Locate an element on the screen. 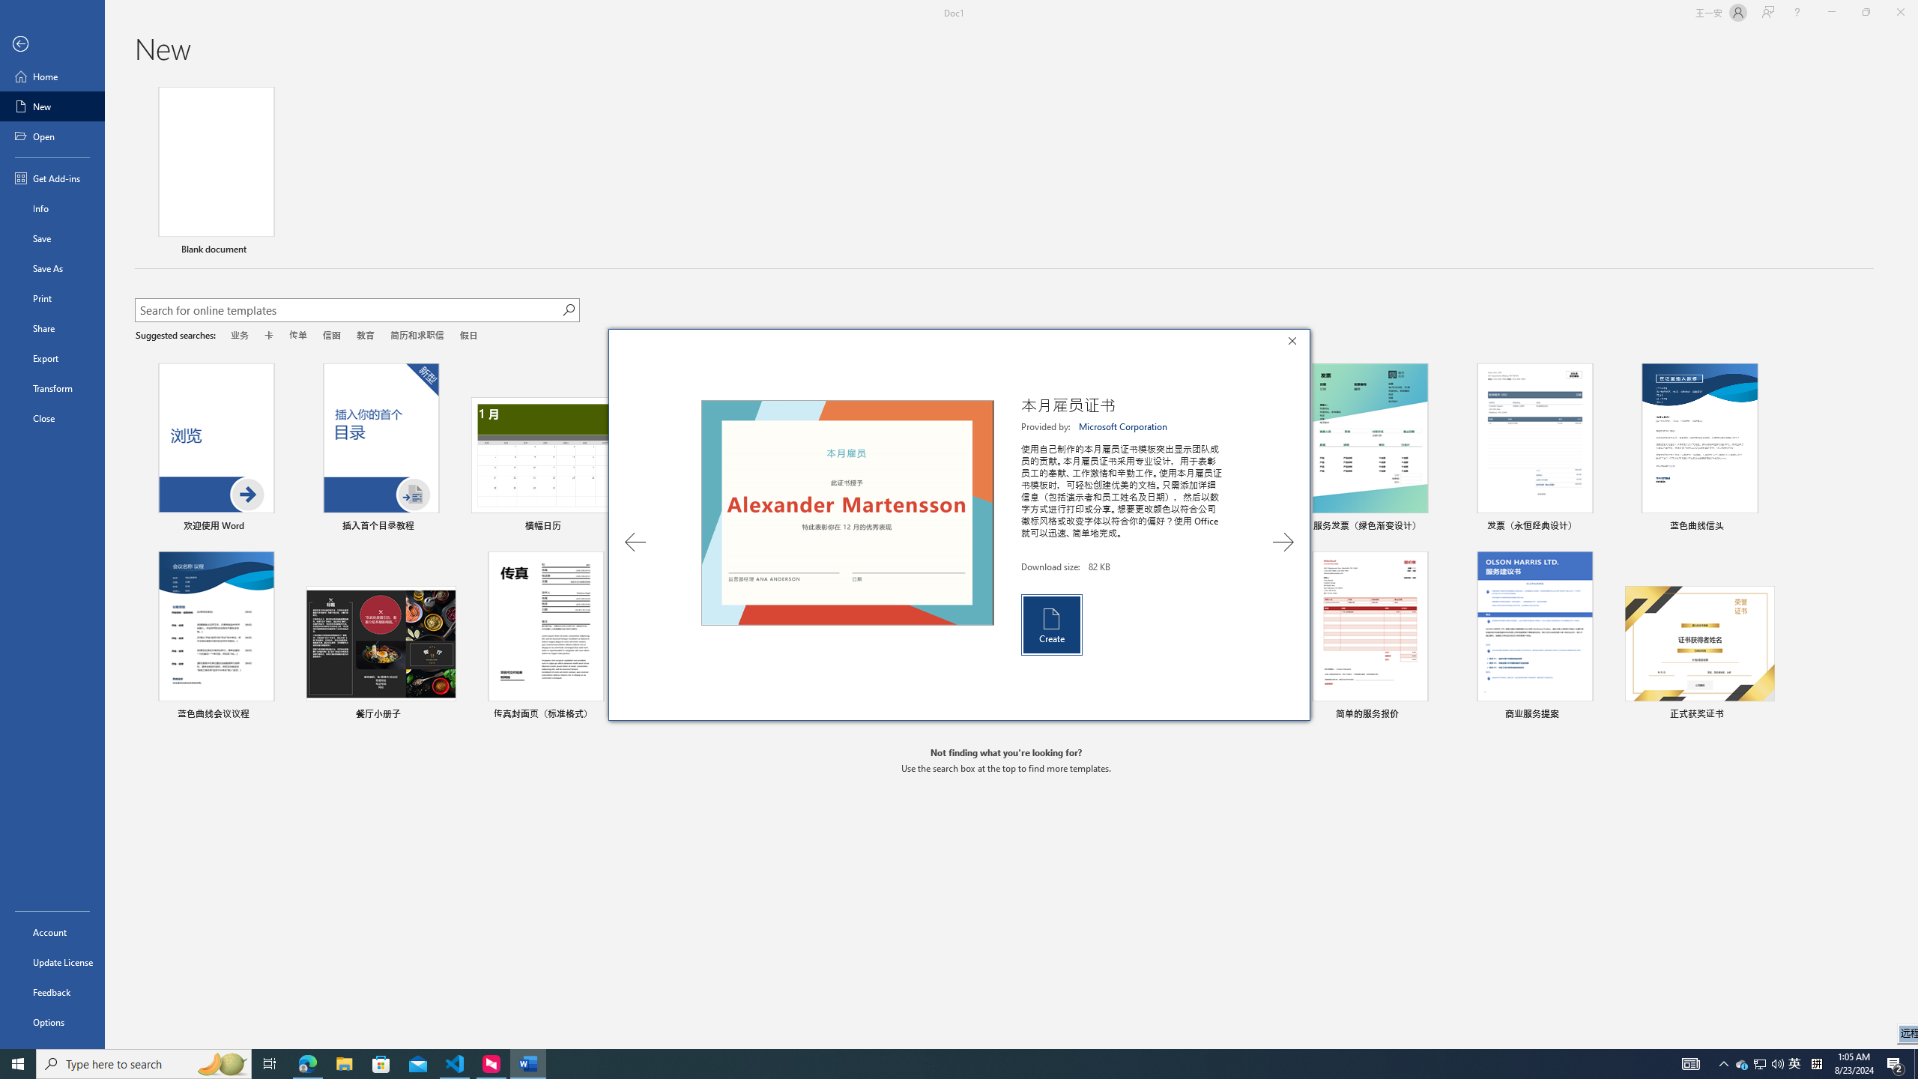 The image size is (1918, 1079). Get Add-ins is located at coordinates (52, 178).